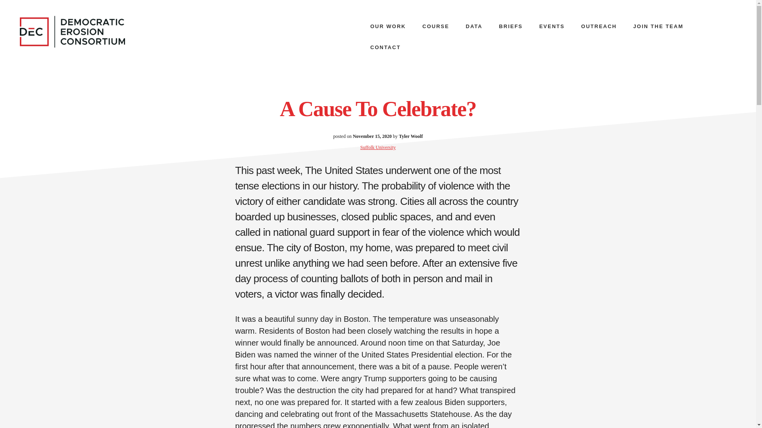 This screenshot has height=428, width=762. What do you see at coordinates (385, 47) in the screenshot?
I see `CONTACT` at bounding box center [385, 47].